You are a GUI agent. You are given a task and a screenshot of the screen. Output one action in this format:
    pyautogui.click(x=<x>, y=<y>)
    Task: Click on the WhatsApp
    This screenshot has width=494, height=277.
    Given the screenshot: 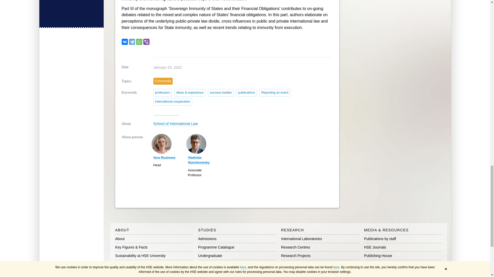 What is the action you would take?
    pyautogui.click(x=139, y=42)
    